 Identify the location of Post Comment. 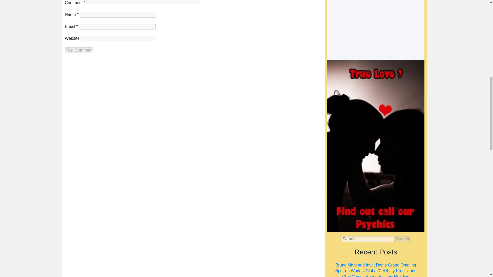
(79, 50).